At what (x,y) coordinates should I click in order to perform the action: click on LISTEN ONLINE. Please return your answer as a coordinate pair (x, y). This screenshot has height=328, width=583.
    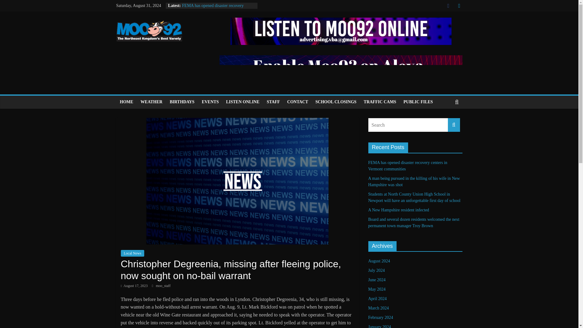
    Looking at the image, I should click on (242, 102).